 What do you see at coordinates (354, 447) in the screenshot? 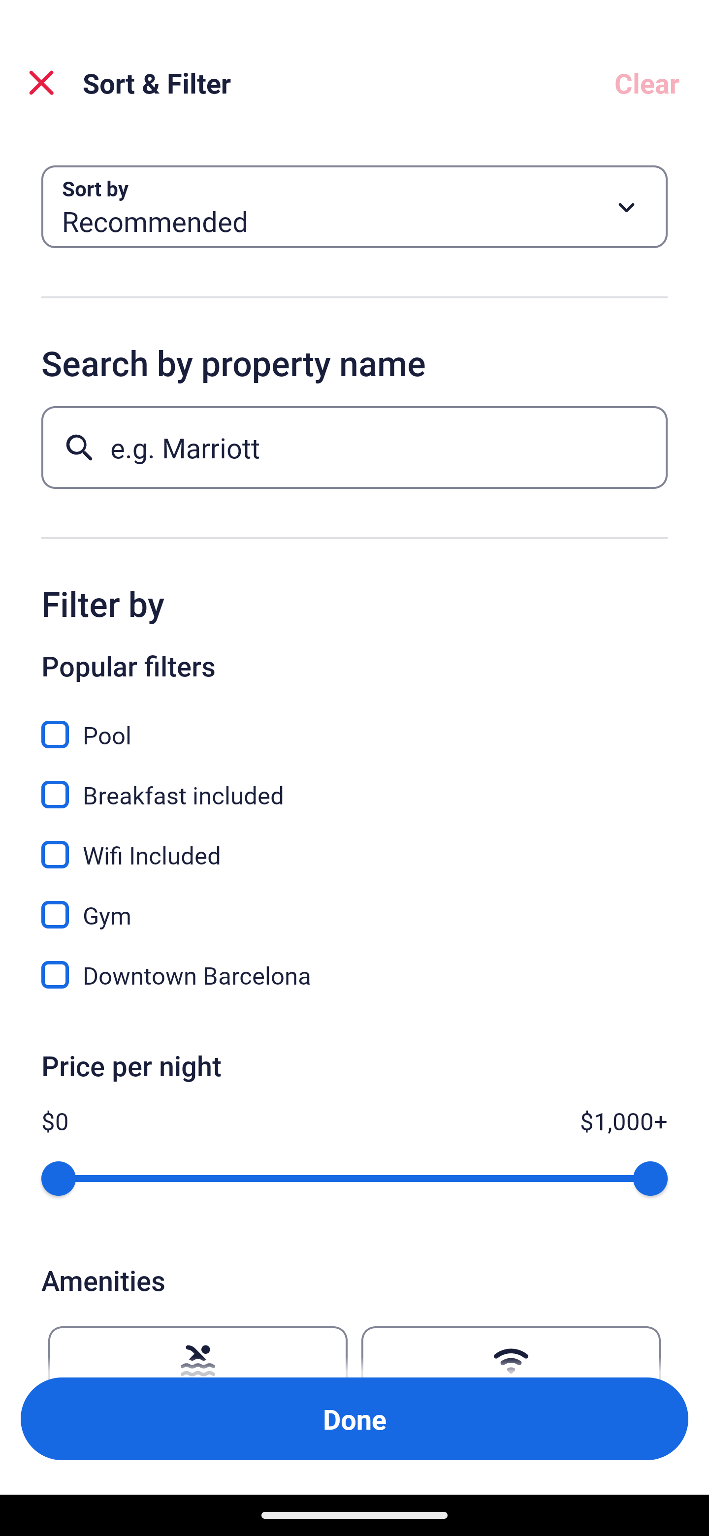
I see `e.g. Marriott Button` at bounding box center [354, 447].